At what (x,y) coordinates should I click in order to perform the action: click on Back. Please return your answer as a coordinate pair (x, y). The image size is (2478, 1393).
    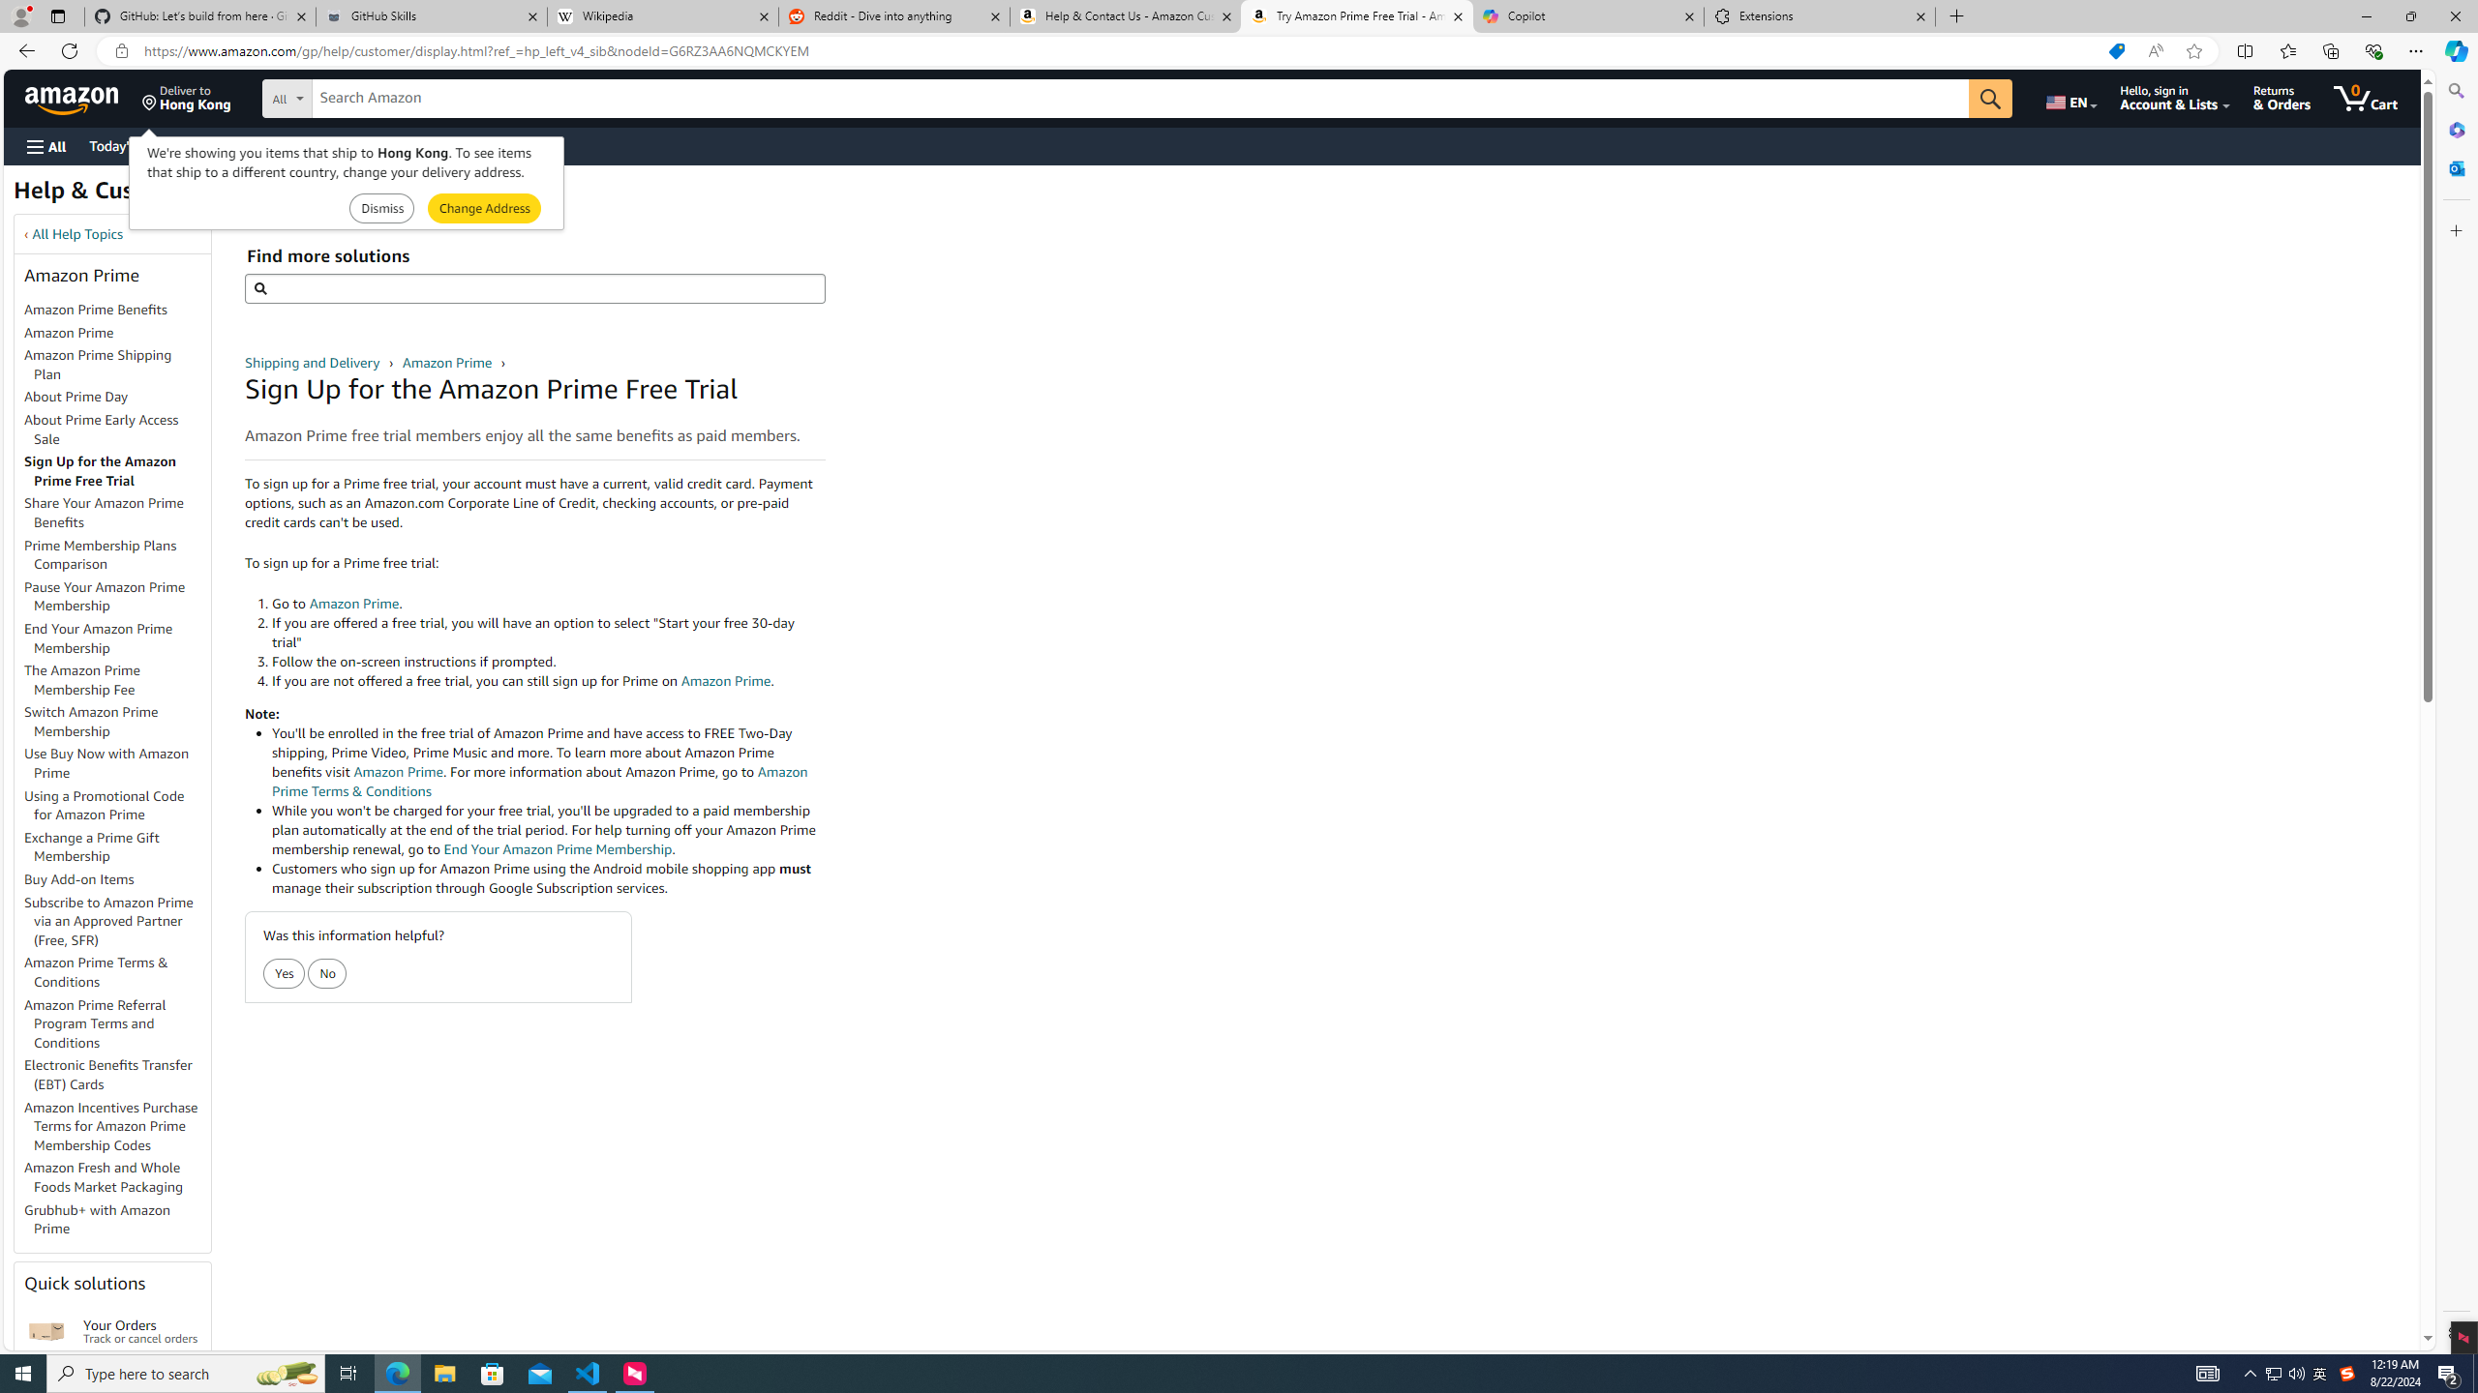
    Looking at the image, I should click on (23, 50).